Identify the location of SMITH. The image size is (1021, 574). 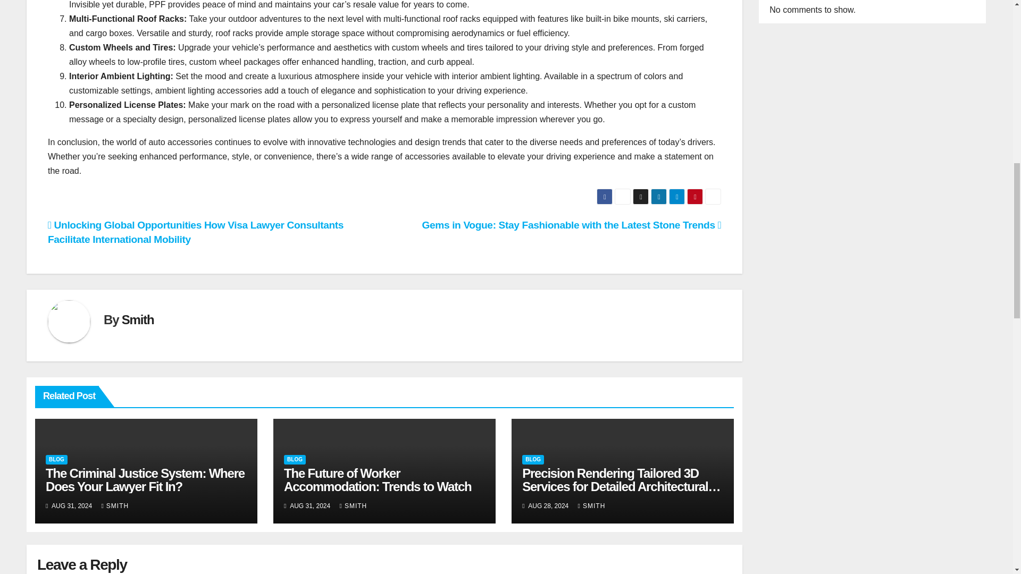
(591, 506).